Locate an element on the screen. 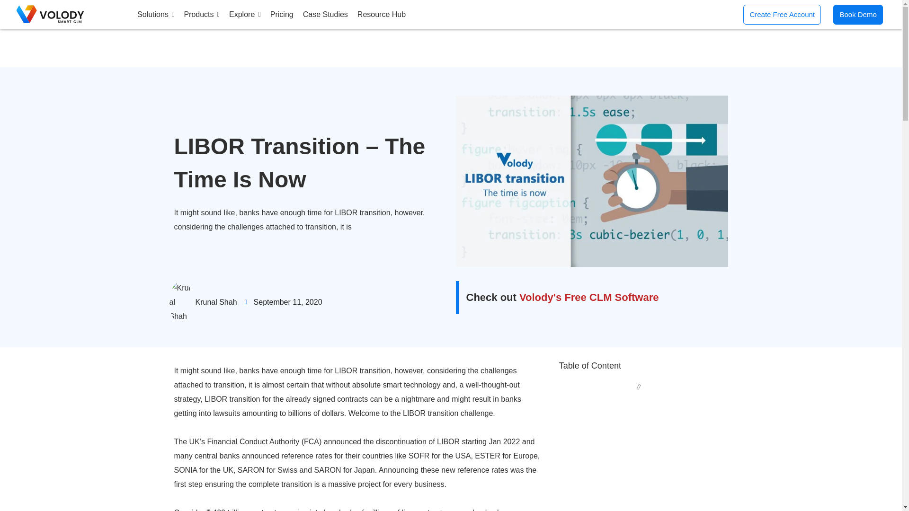 The width and height of the screenshot is (909, 511). Solutions is located at coordinates (155, 14).